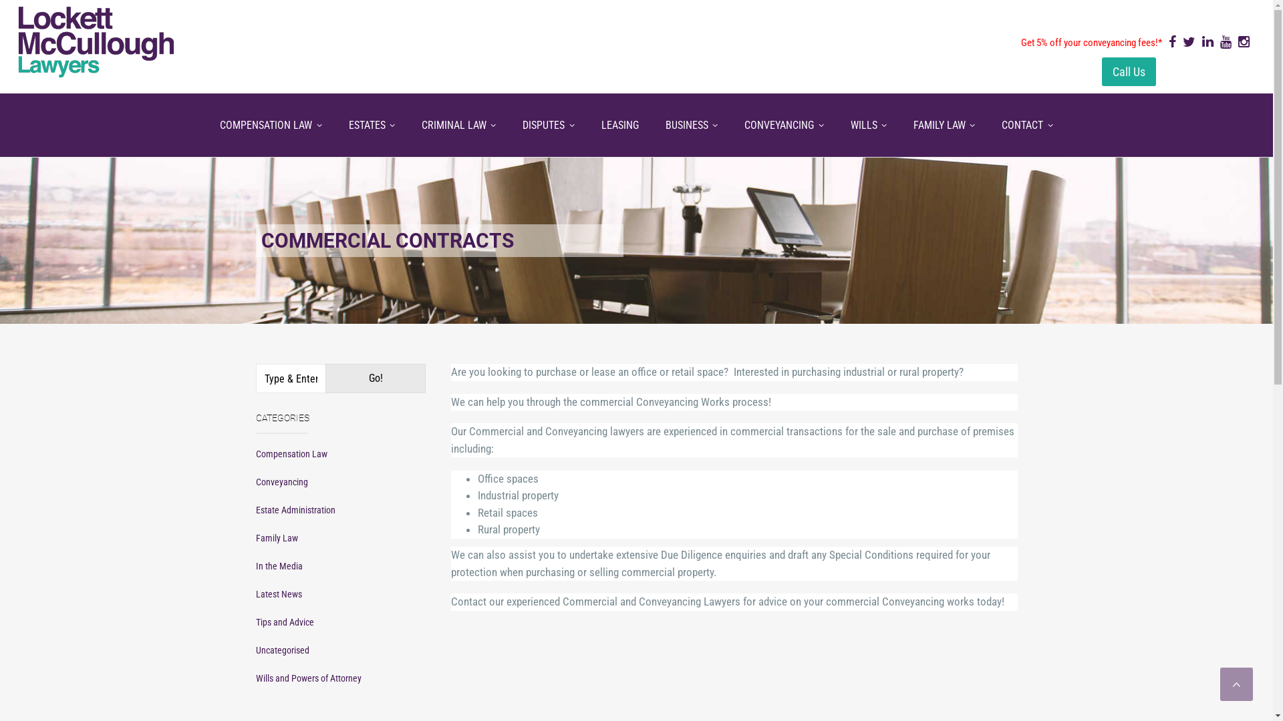 The width and height of the screenshot is (1283, 721). What do you see at coordinates (692, 126) in the screenshot?
I see `BUSINESS` at bounding box center [692, 126].